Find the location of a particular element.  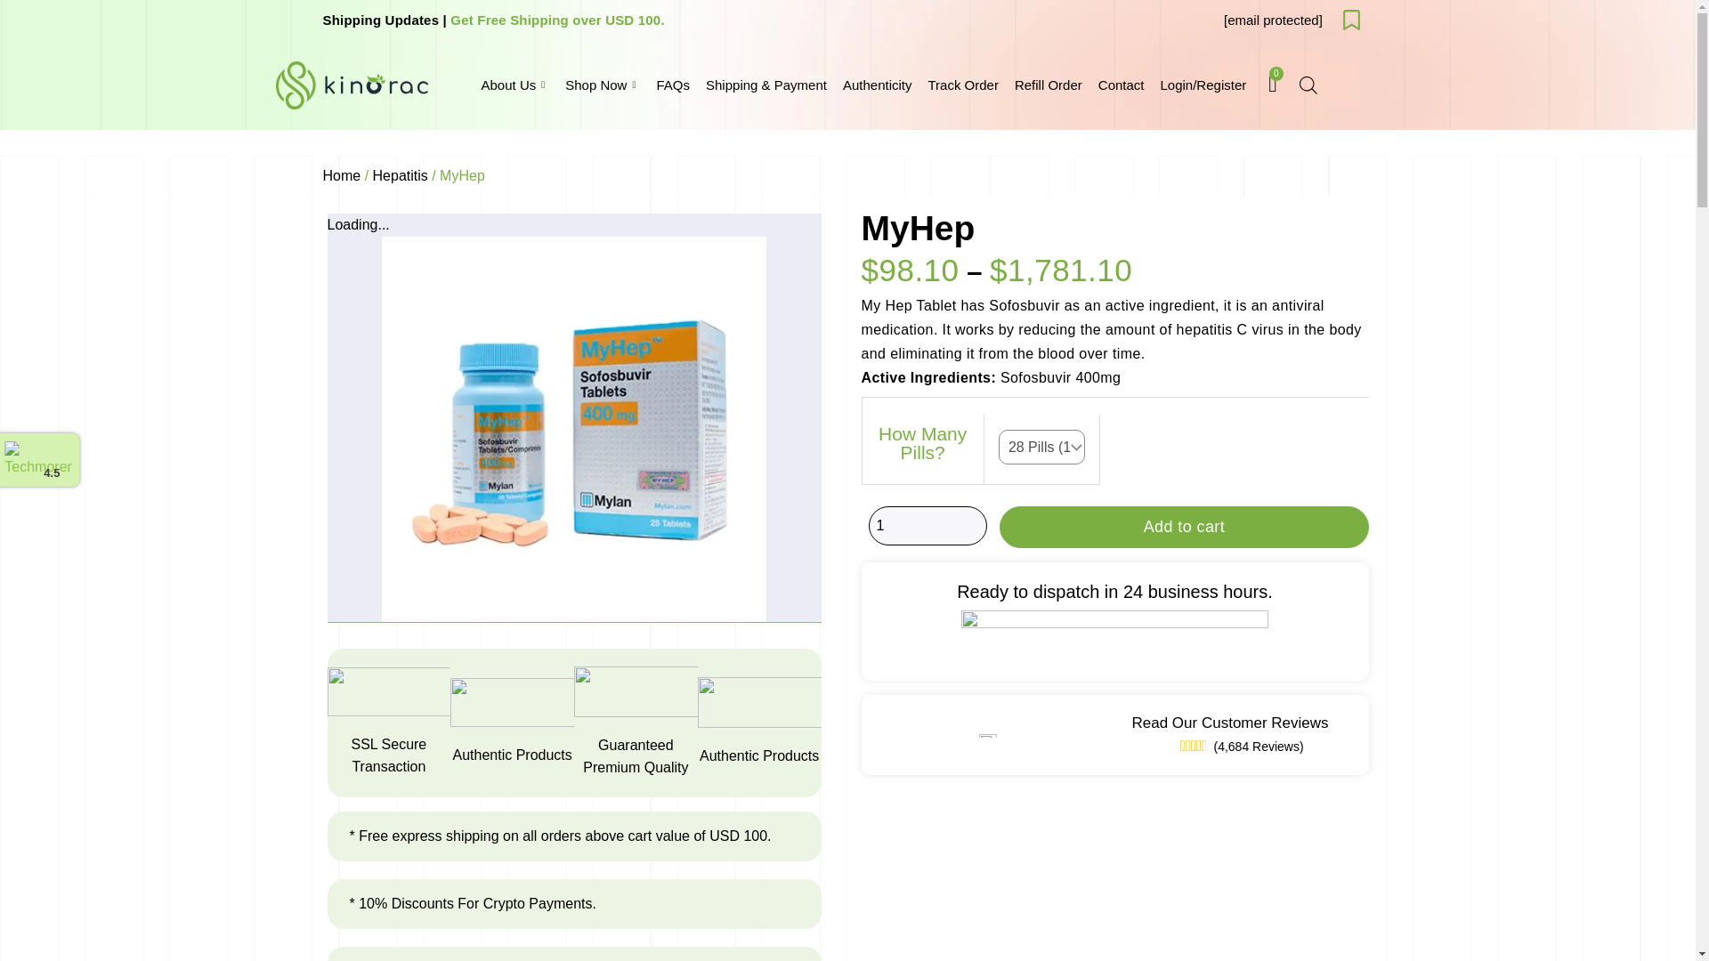

MyHep is located at coordinates (574, 429).